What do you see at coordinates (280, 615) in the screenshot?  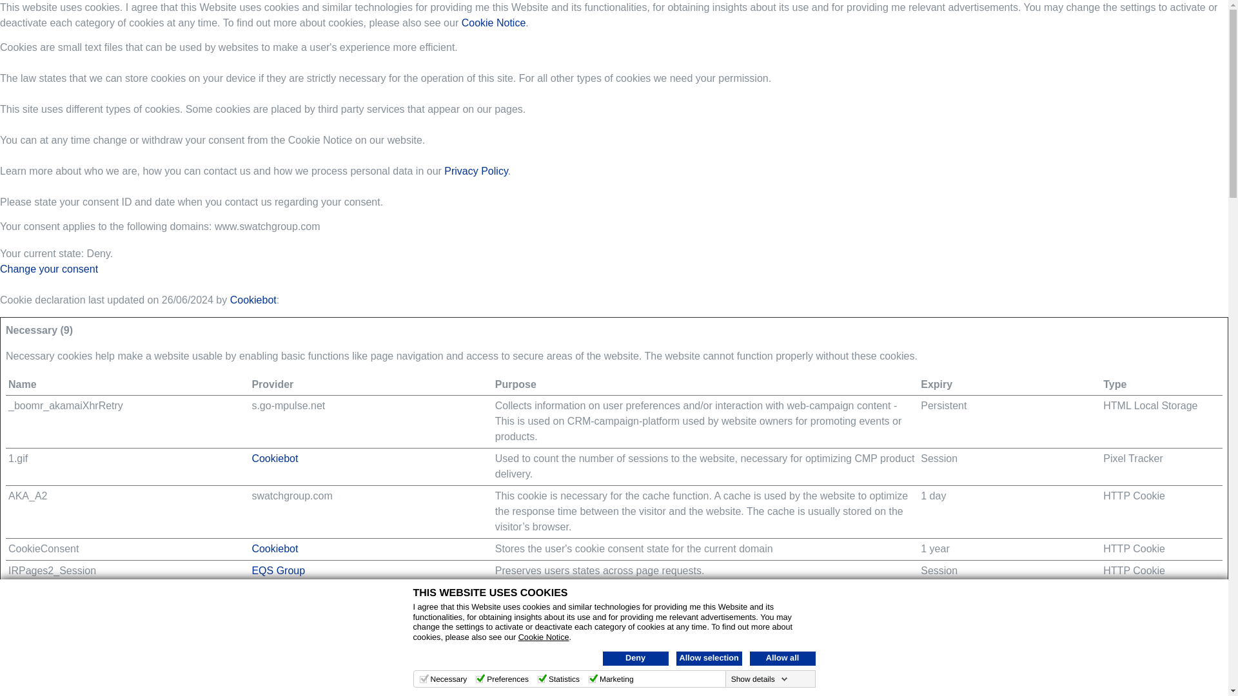 I see `CornerStone` at bounding box center [280, 615].